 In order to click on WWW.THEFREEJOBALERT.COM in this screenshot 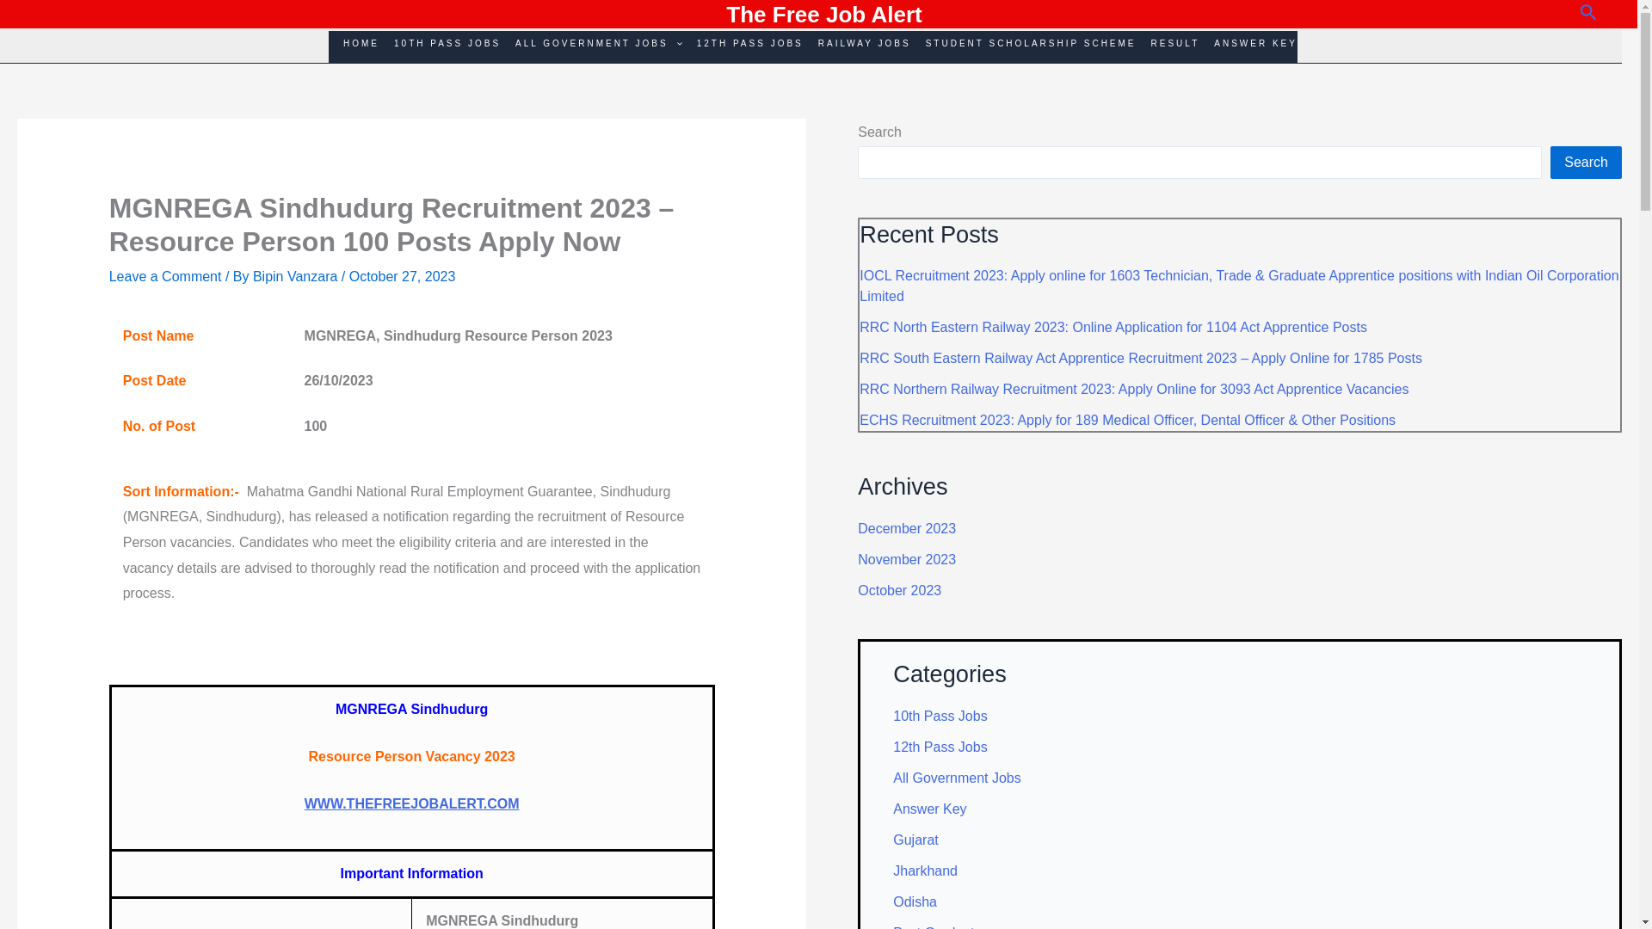, I will do `click(411, 803)`.